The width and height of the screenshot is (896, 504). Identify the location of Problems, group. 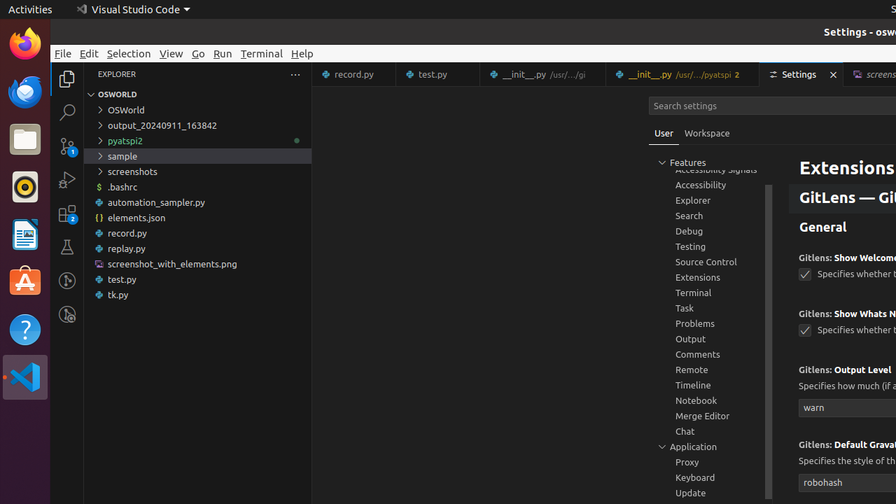
(710, 323).